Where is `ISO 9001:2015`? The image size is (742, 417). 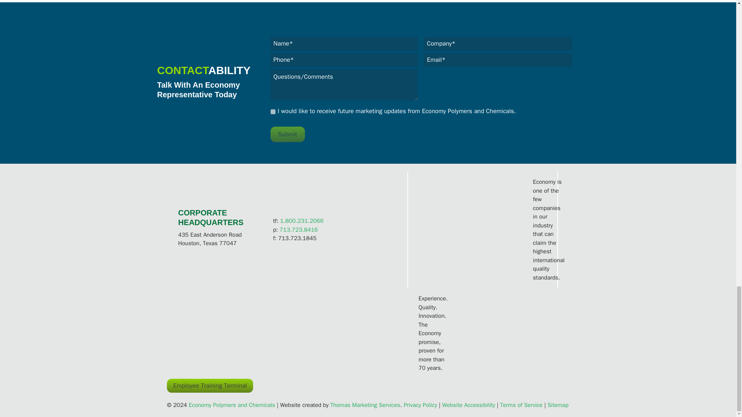
ISO 9001:2015 is located at coordinates (471, 229).